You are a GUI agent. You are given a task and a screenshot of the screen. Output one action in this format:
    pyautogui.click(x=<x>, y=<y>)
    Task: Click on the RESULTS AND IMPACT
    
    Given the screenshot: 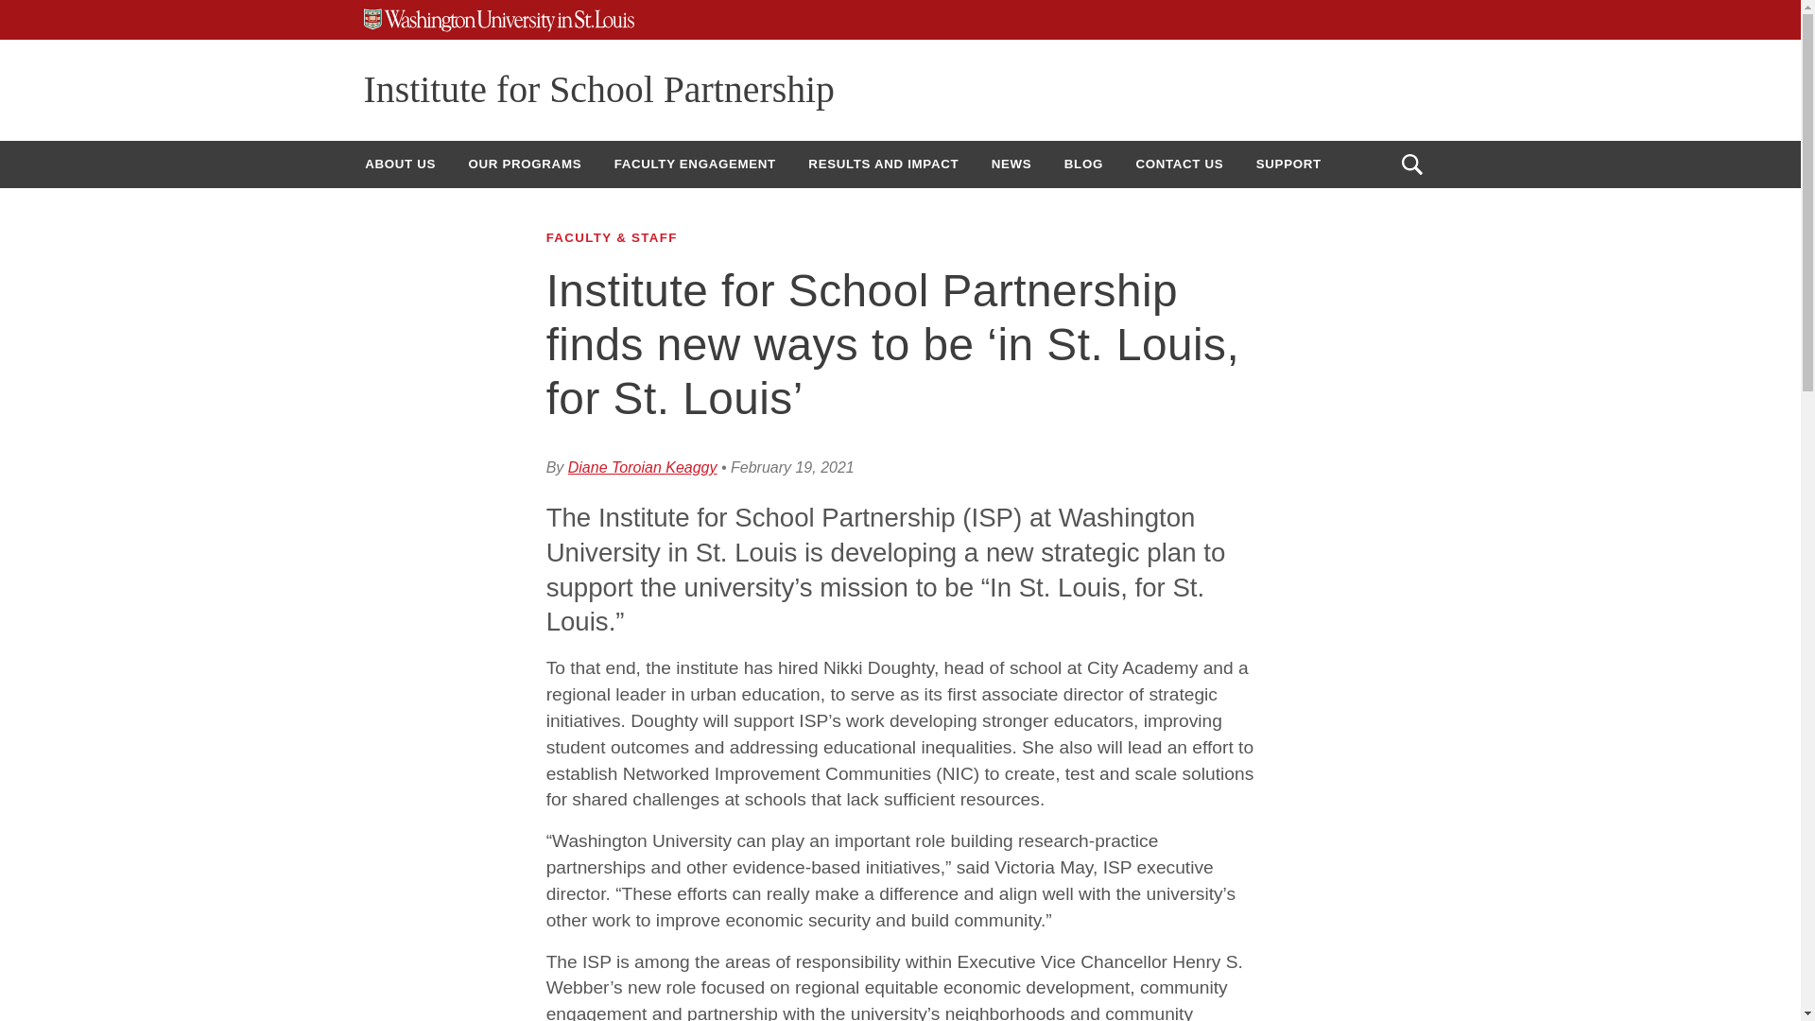 What is the action you would take?
    pyautogui.click(x=883, y=164)
    